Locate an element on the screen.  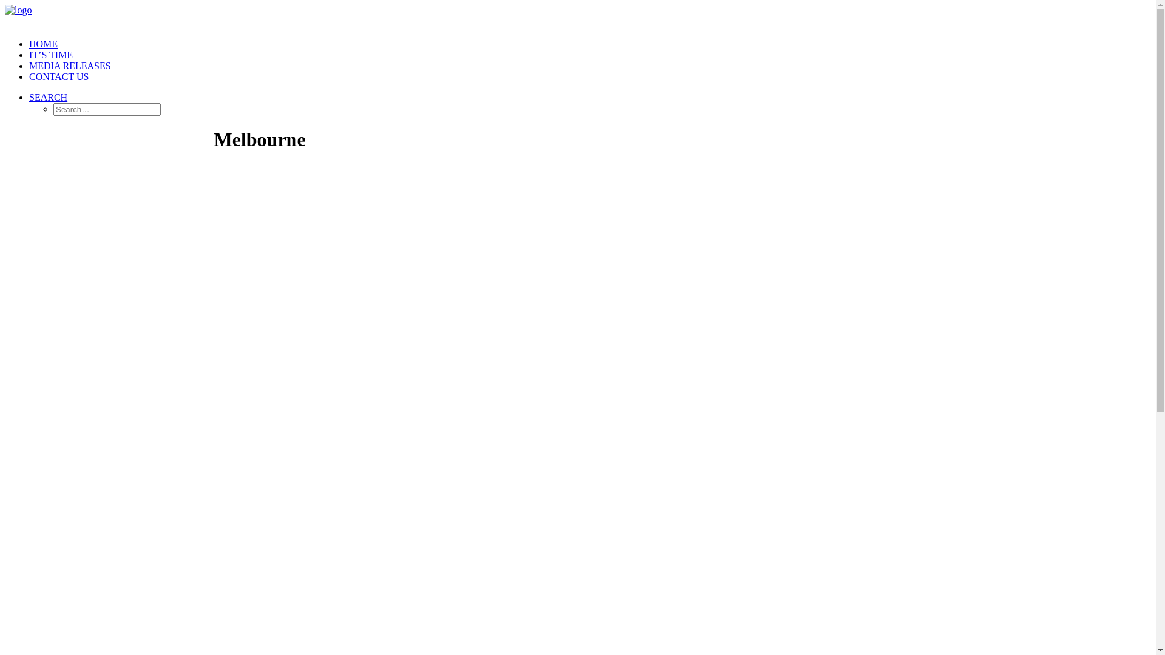
SEARCH is located at coordinates (49, 97).